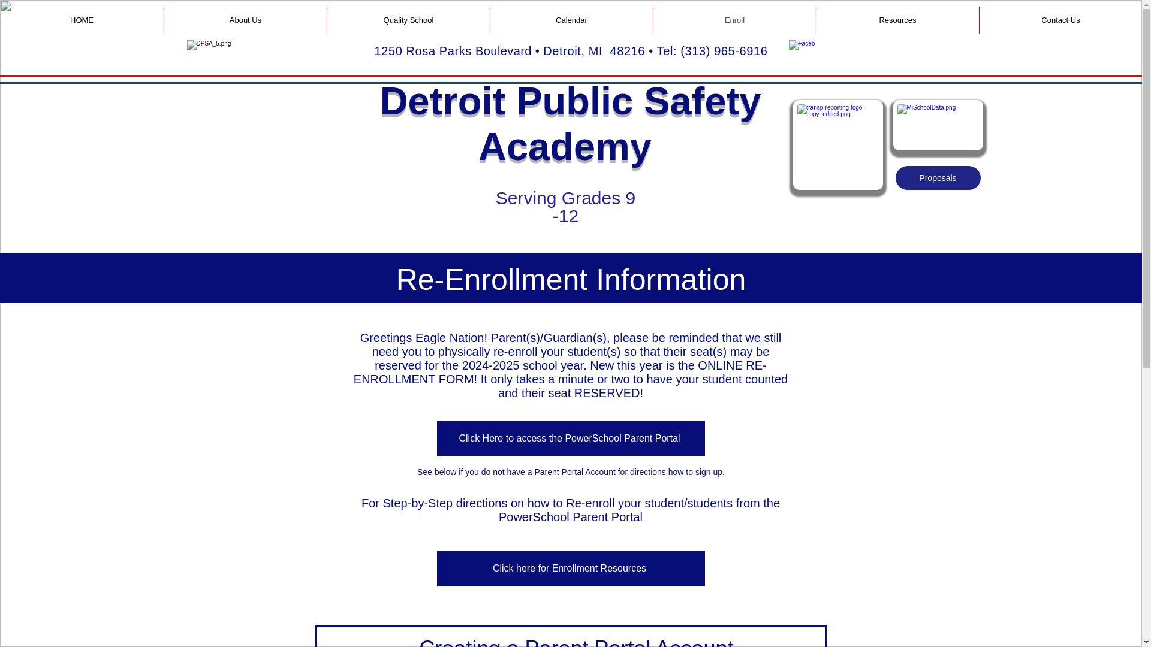 The width and height of the screenshot is (1151, 647). Describe the element at coordinates (82, 20) in the screenshot. I see `HOME` at that location.